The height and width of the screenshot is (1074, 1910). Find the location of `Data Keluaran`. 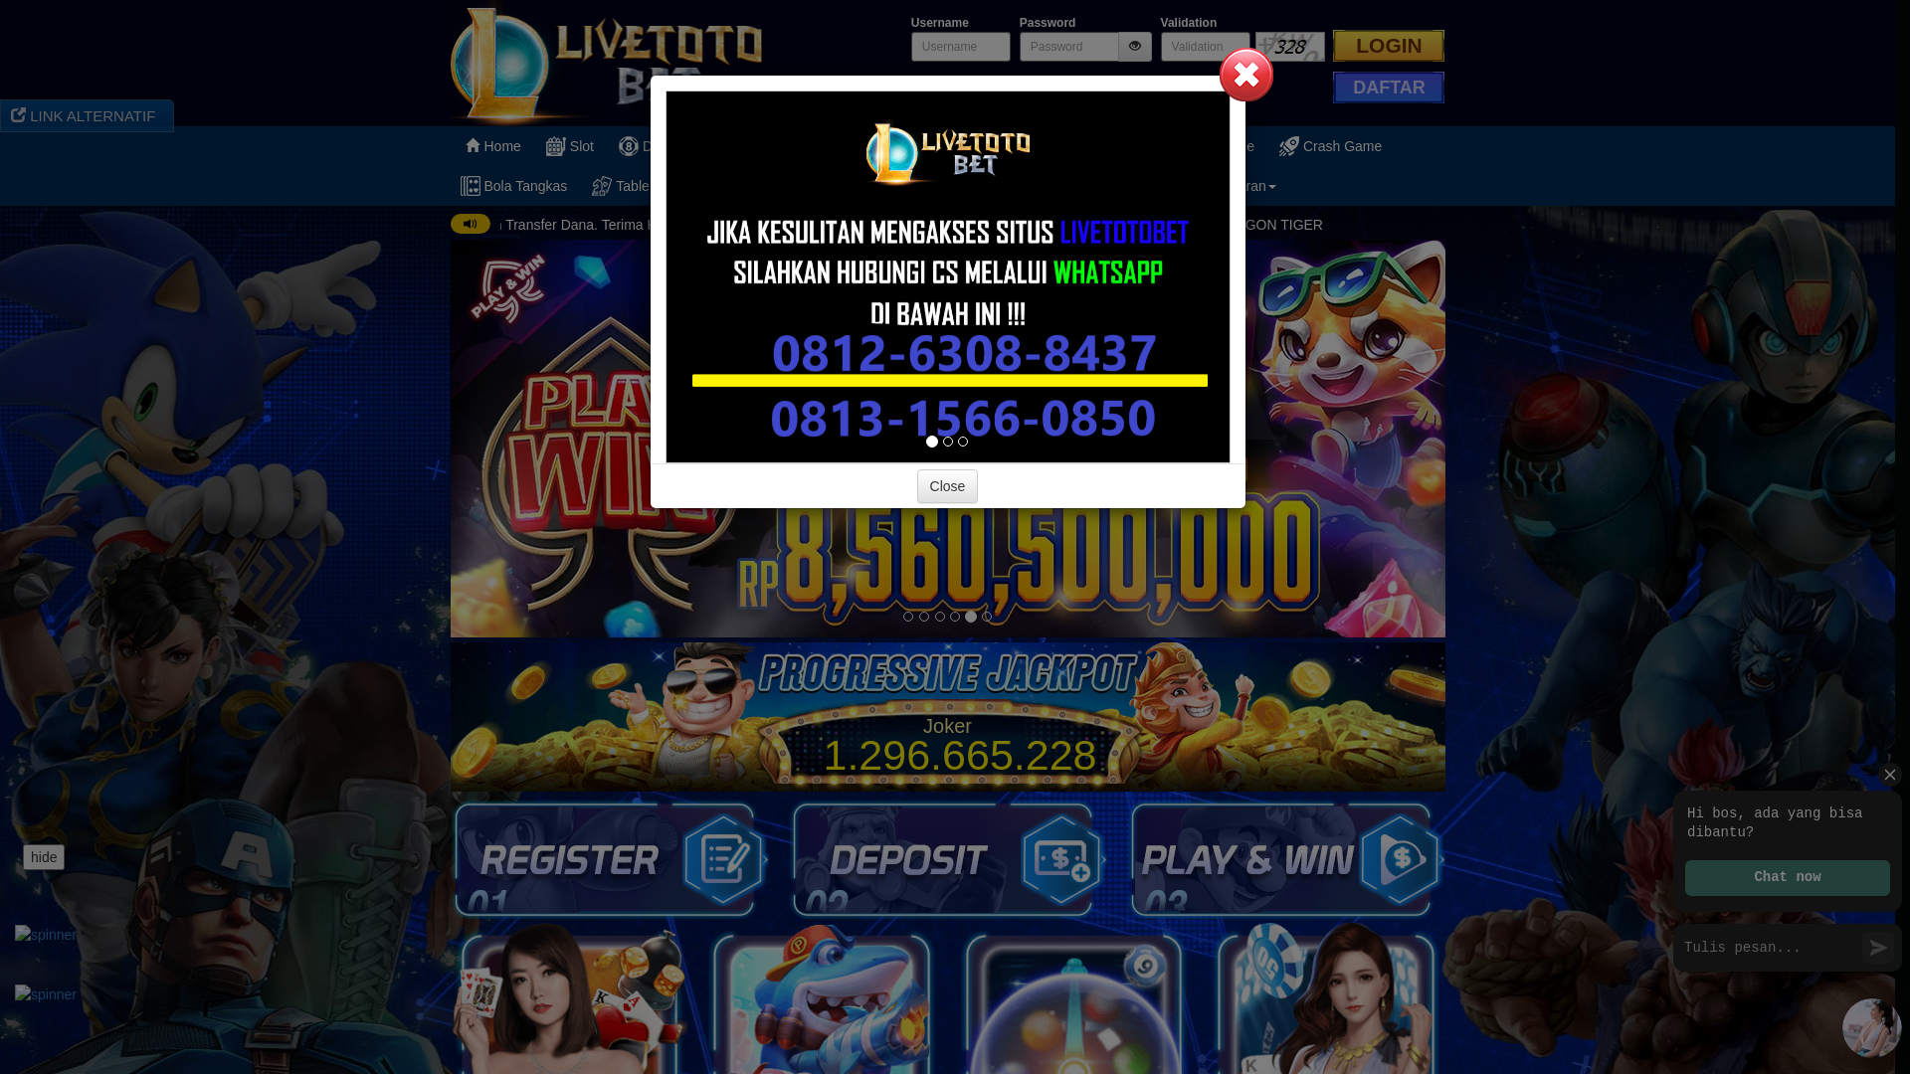

Data Keluaran is located at coordinates (1227, 186).